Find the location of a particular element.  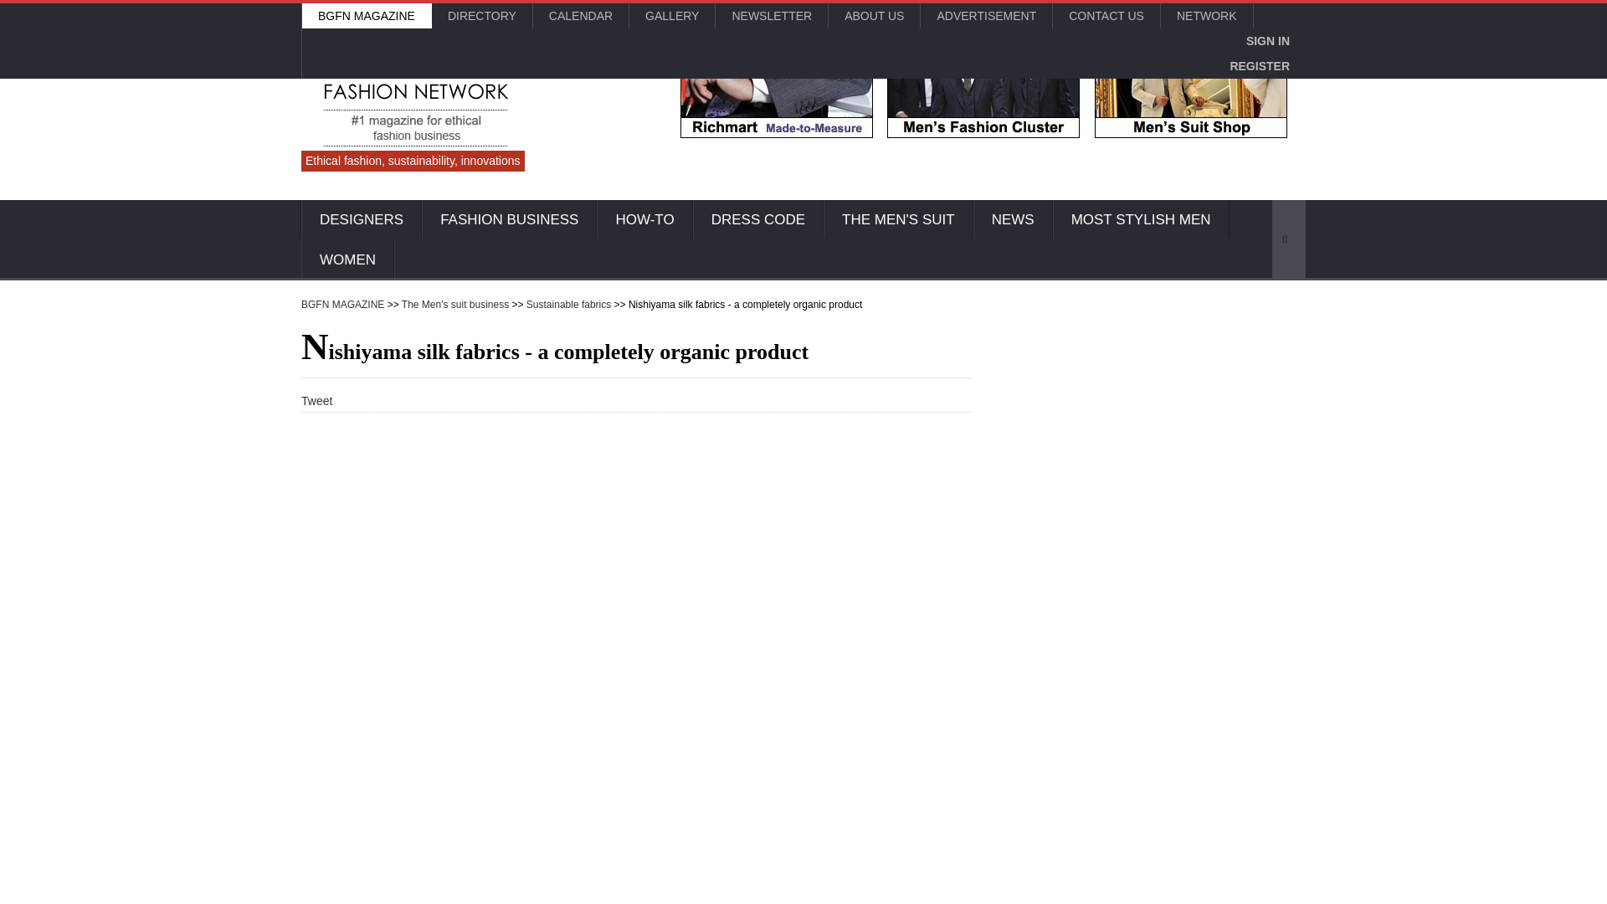

SIGN IN is located at coordinates (1267, 40).